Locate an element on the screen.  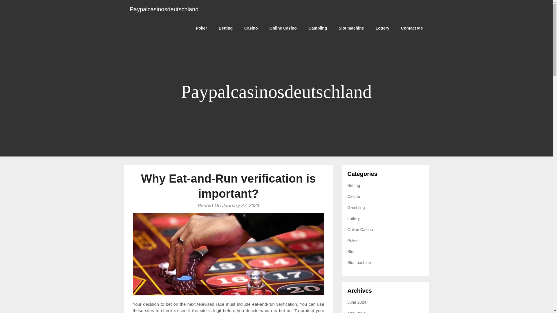
April 2024 is located at coordinates (357, 312).